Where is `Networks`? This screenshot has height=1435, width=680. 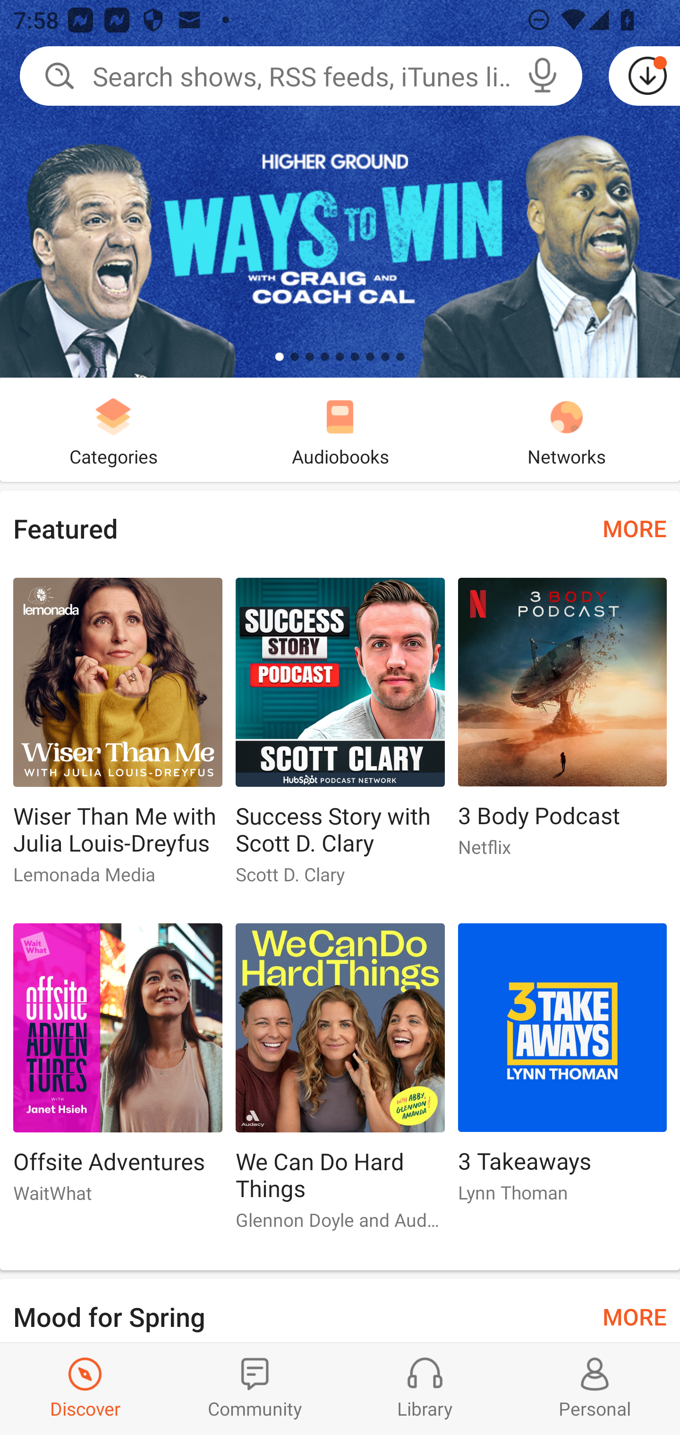
Networks is located at coordinates (567, 430).